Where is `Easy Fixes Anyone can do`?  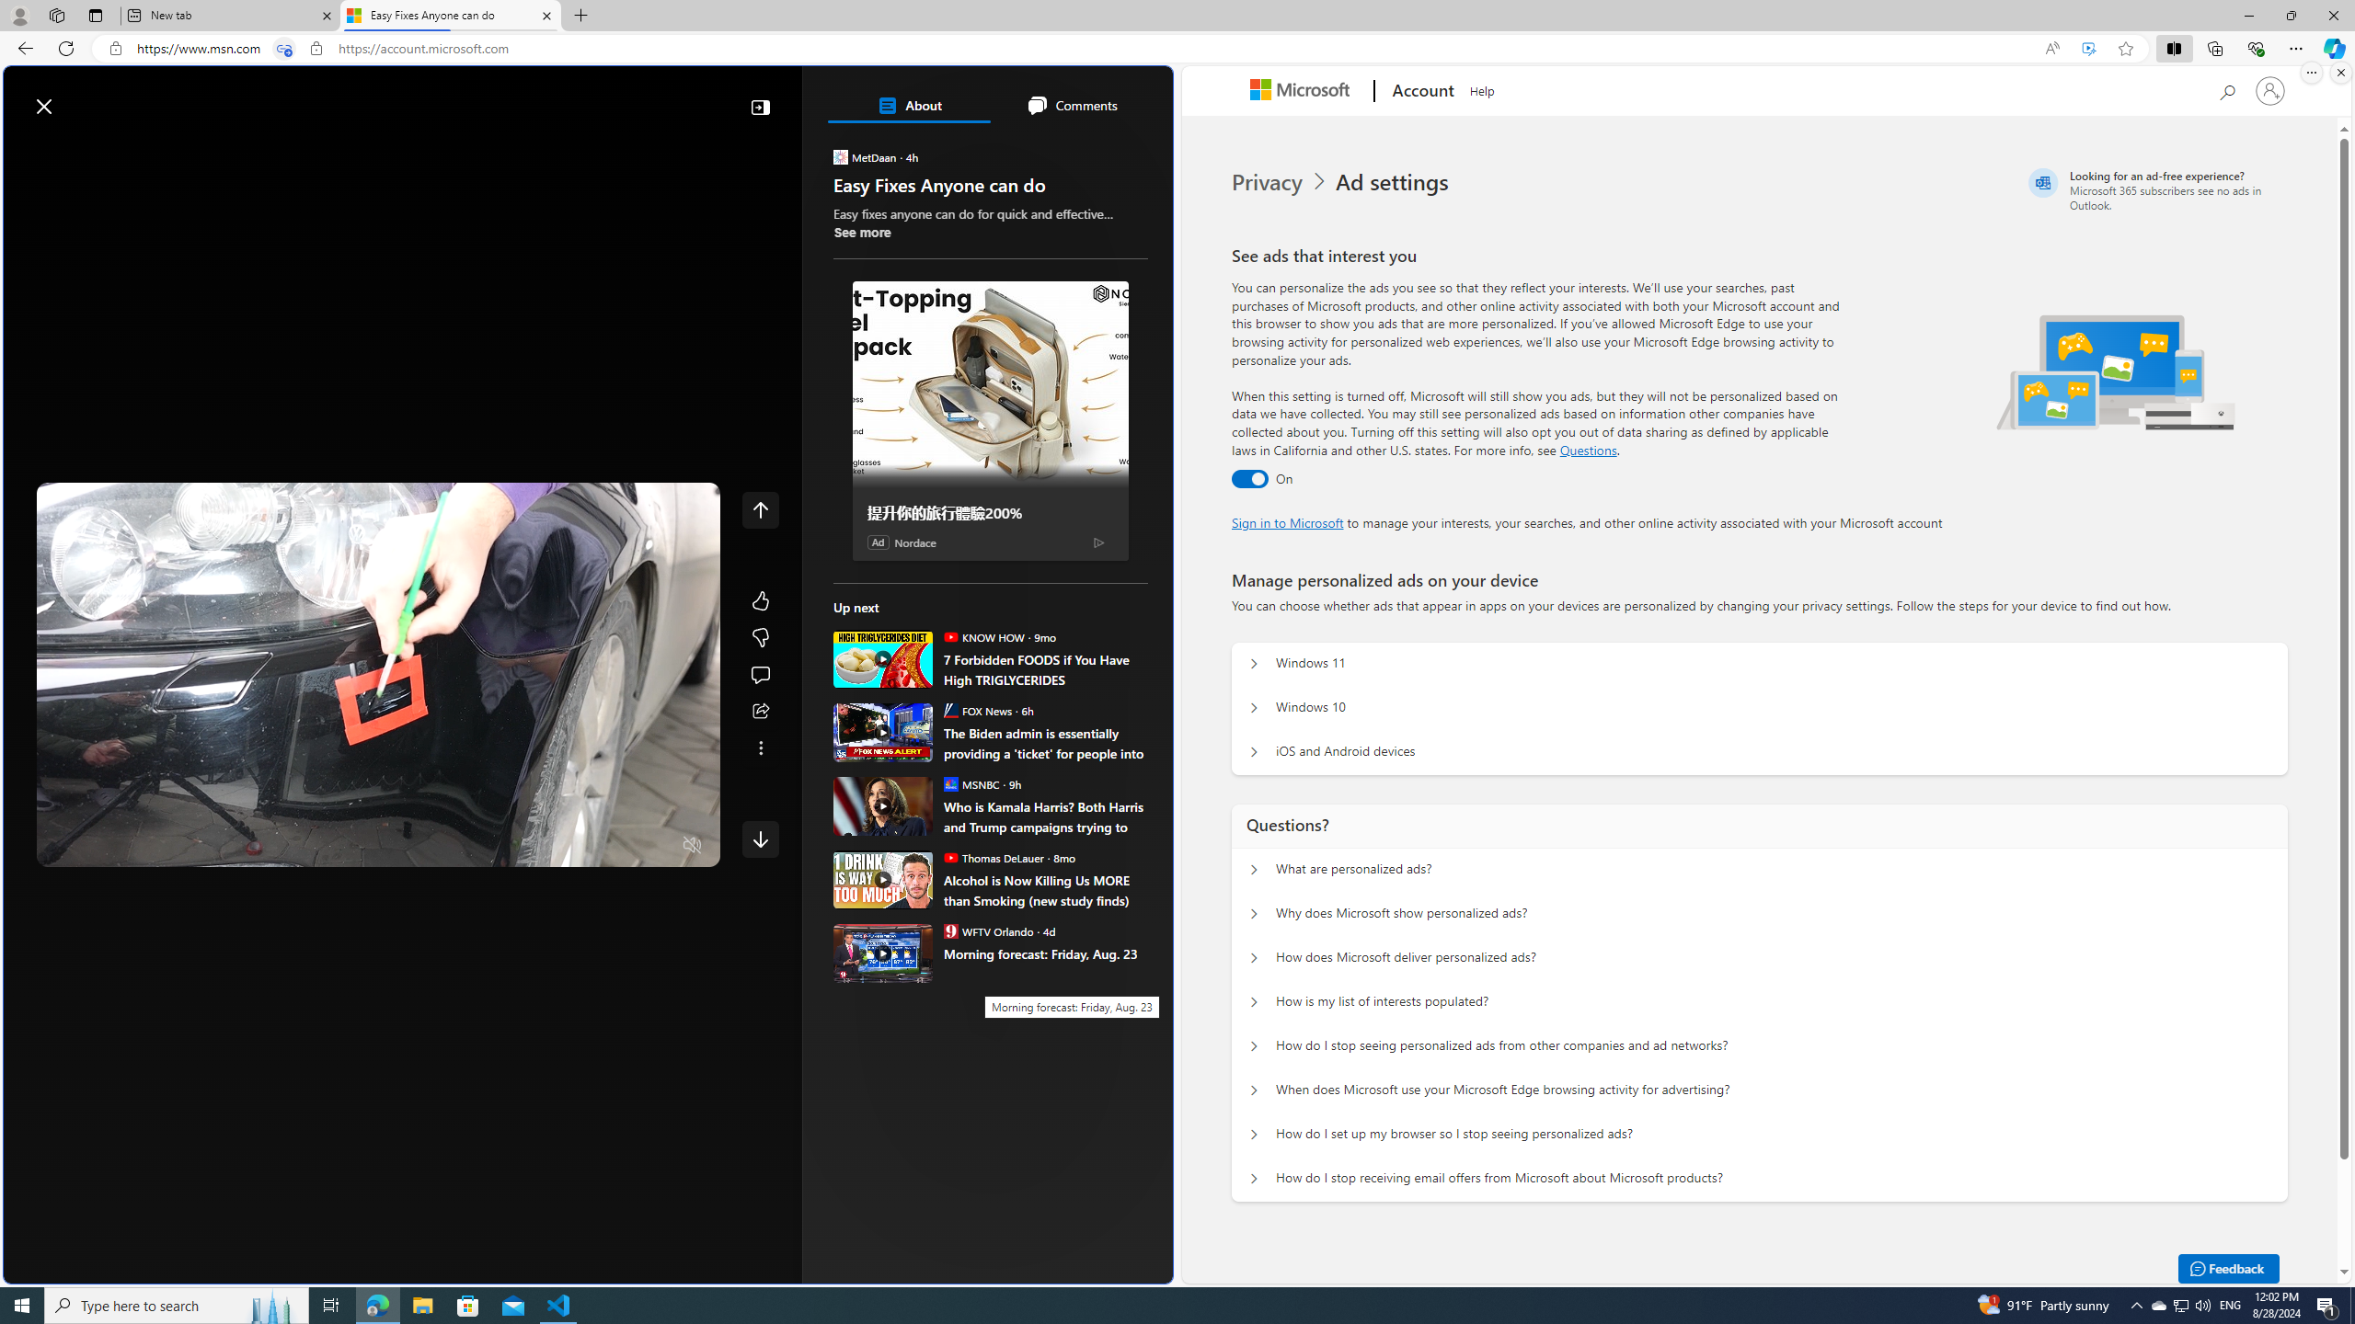
Easy Fixes Anyone can do is located at coordinates (449, 16).